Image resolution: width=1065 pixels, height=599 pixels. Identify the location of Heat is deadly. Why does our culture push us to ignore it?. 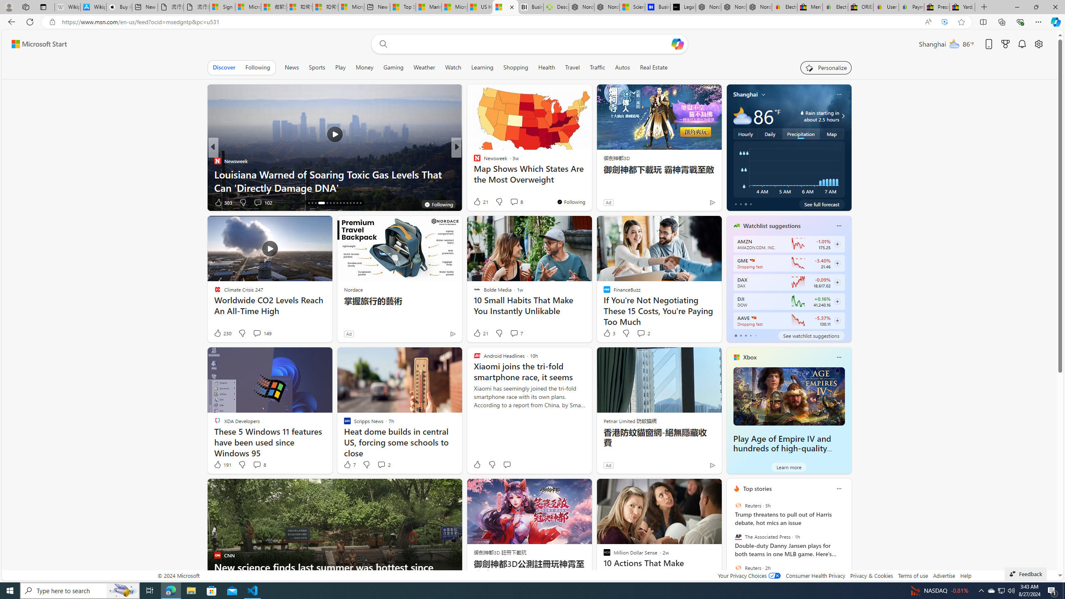
(590, 181).